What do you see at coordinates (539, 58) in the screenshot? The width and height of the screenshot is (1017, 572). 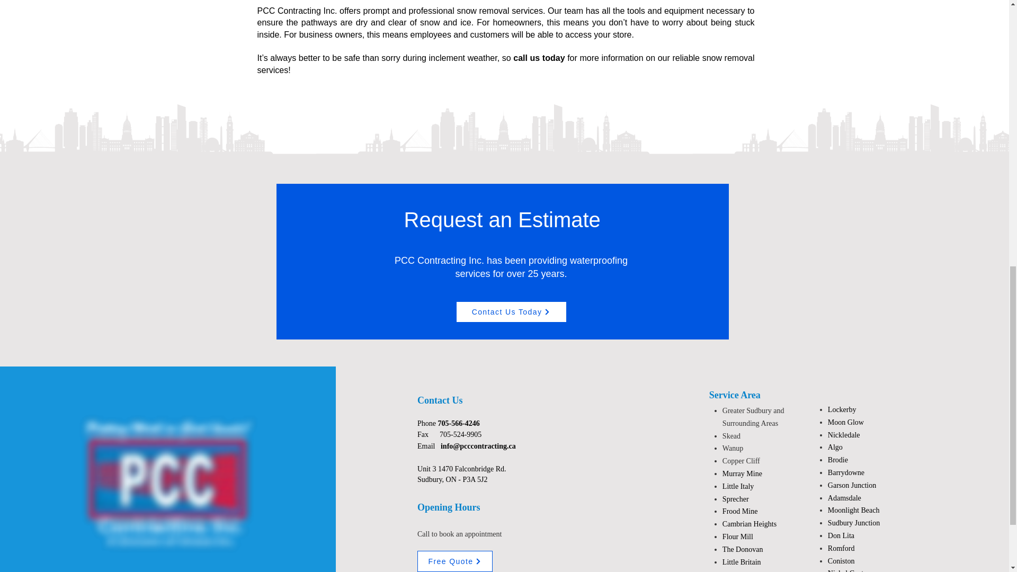 I see `call us today` at bounding box center [539, 58].